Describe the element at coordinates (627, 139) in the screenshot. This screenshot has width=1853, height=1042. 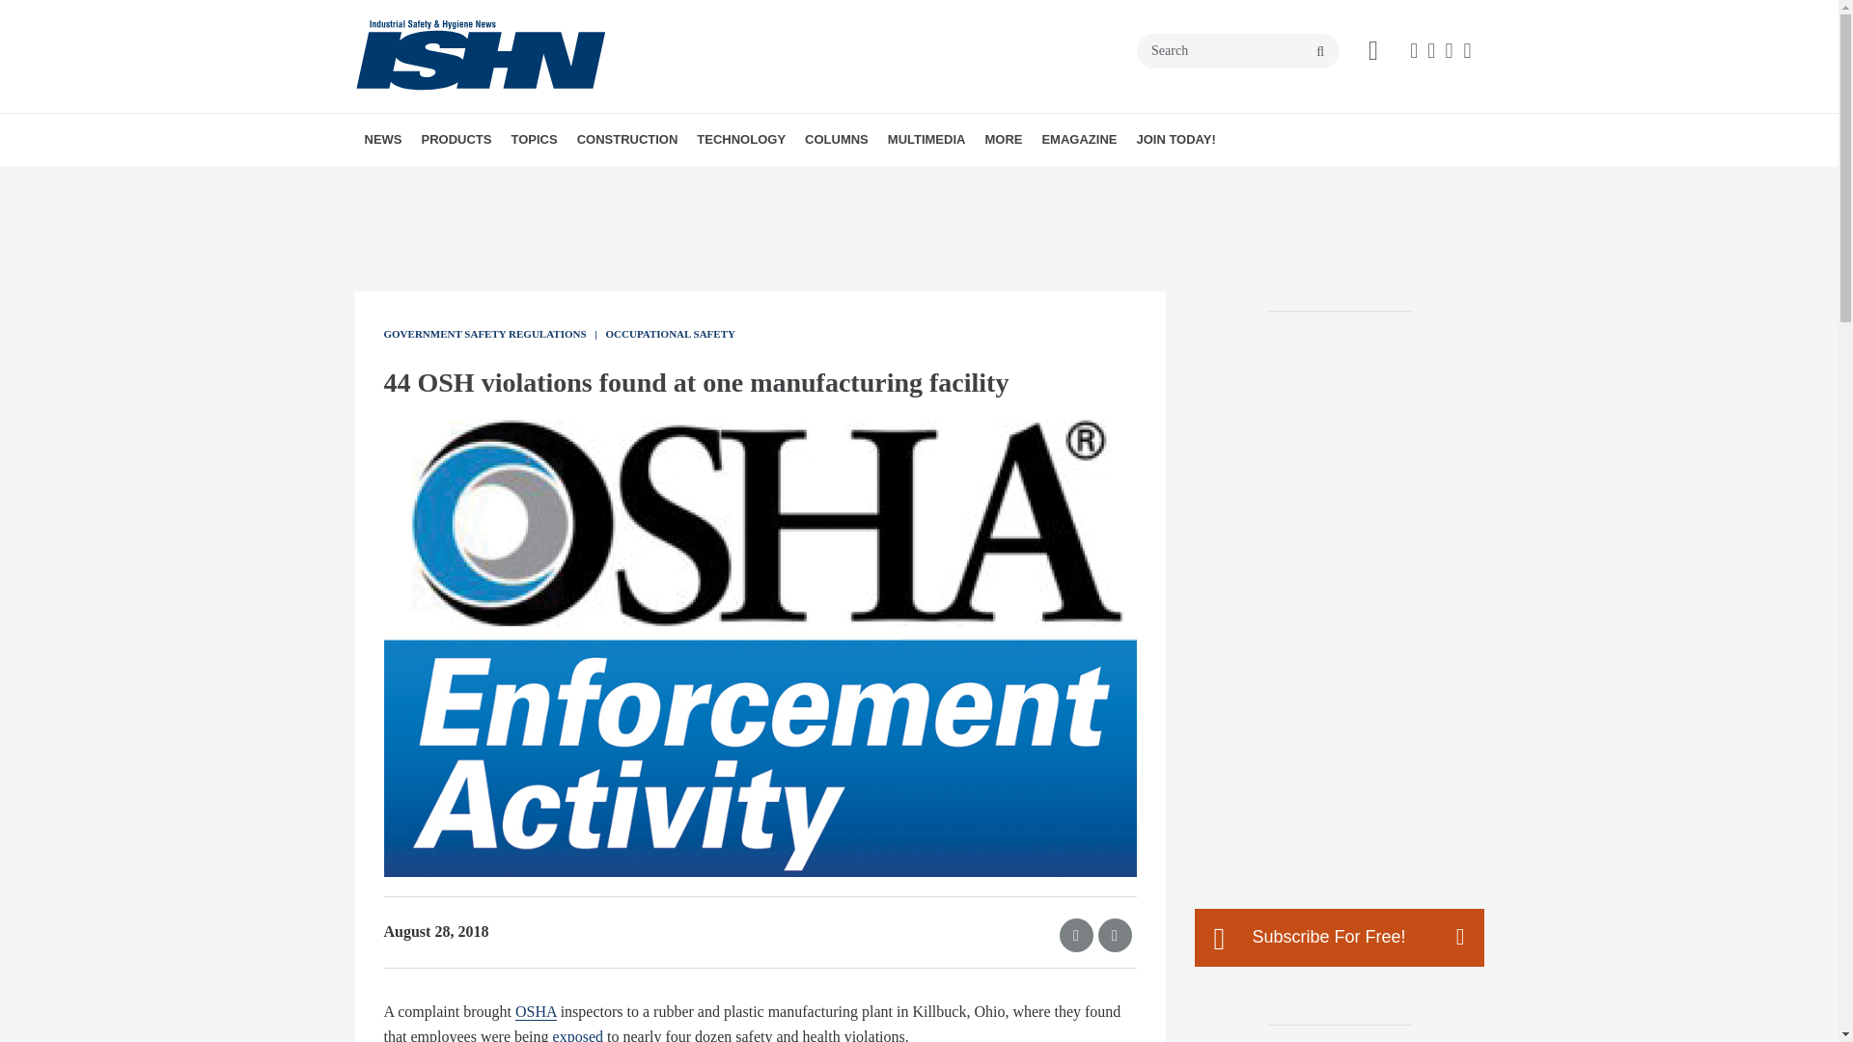
I see `CONSTRUCTION` at that location.